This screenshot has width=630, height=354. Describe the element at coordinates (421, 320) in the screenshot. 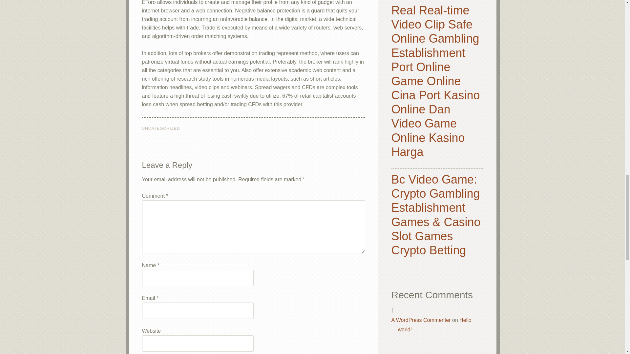

I see `A WordPress Commenter` at that location.